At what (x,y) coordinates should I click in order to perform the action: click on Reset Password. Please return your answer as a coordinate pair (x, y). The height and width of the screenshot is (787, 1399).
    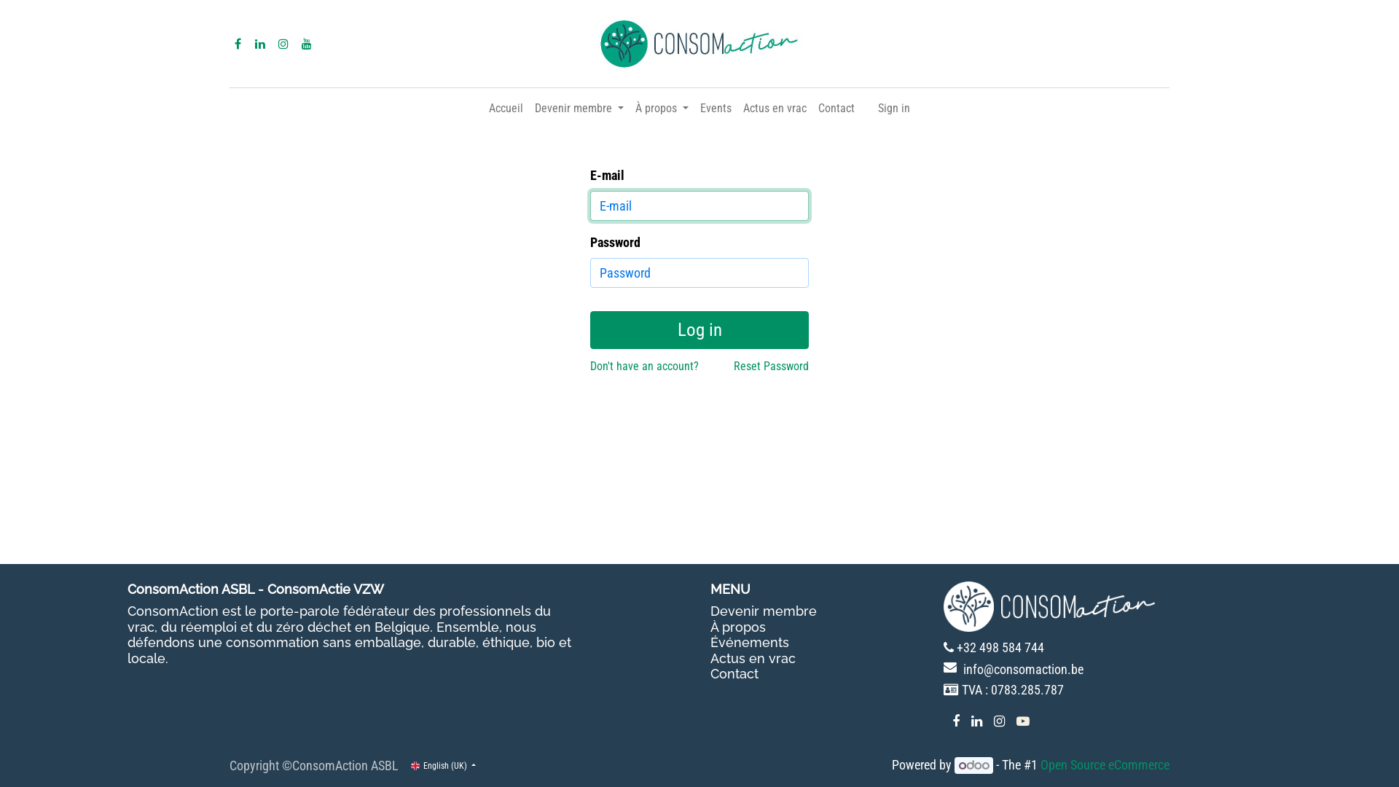
    Looking at the image, I should click on (771, 366).